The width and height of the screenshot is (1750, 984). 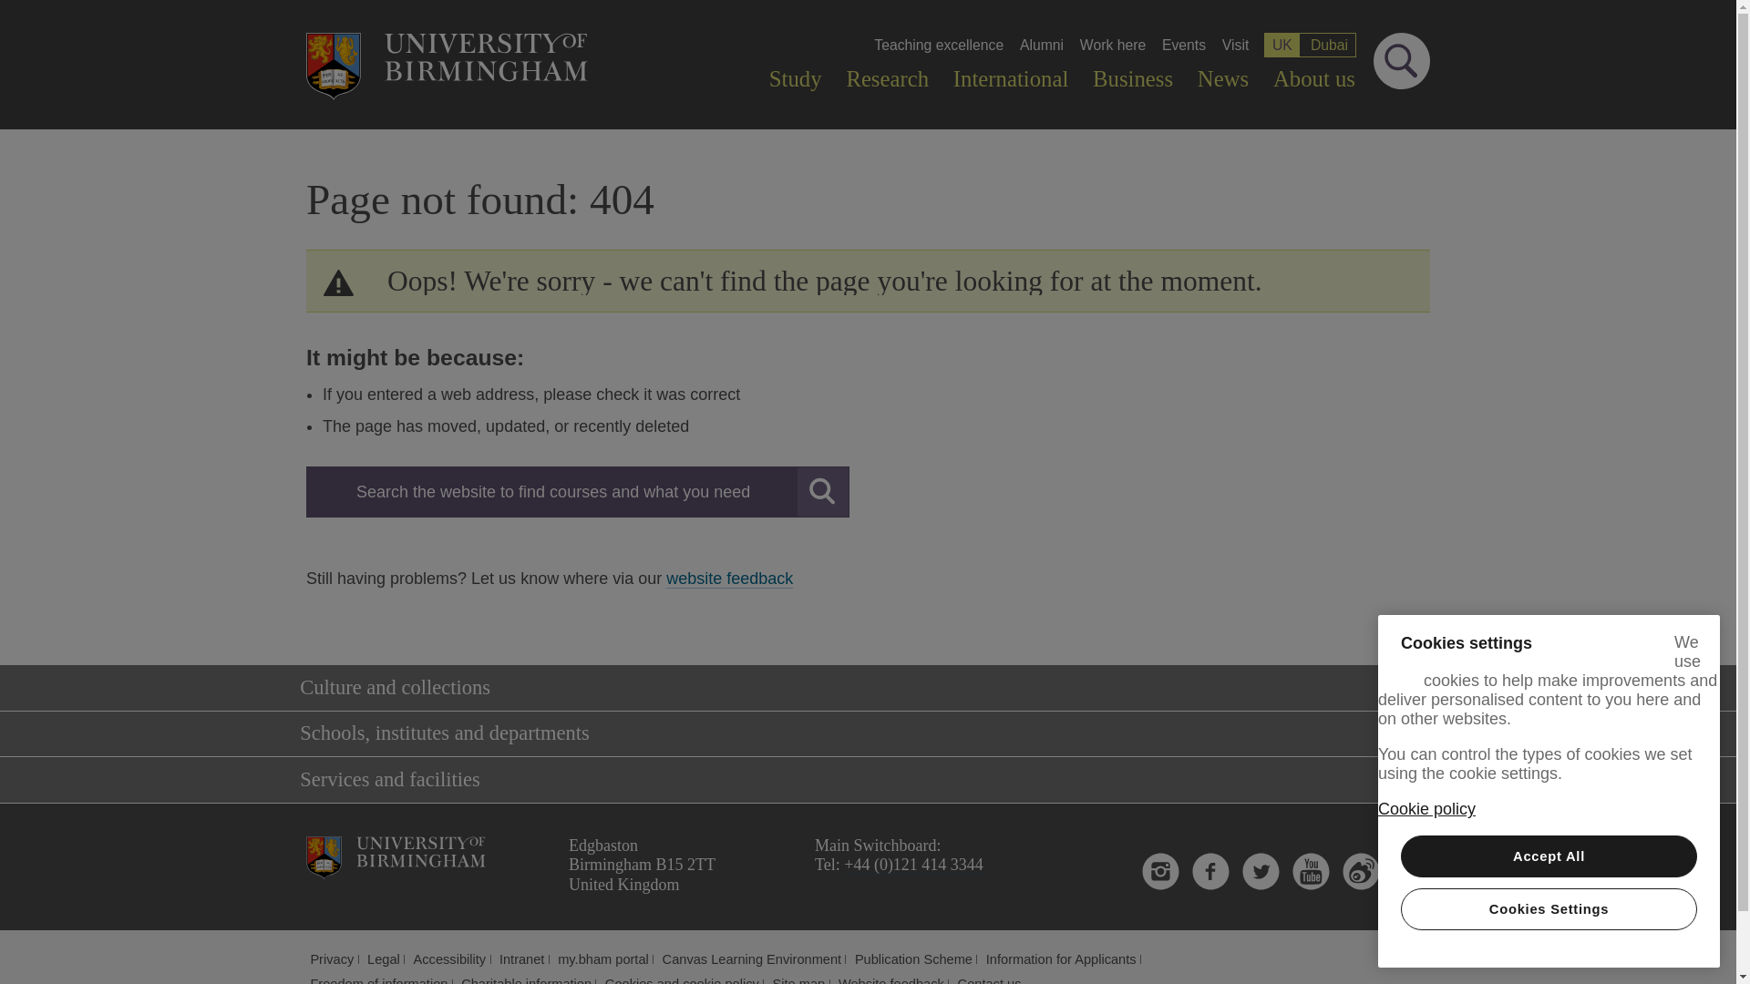 I want to click on Business, so click(x=1133, y=79).